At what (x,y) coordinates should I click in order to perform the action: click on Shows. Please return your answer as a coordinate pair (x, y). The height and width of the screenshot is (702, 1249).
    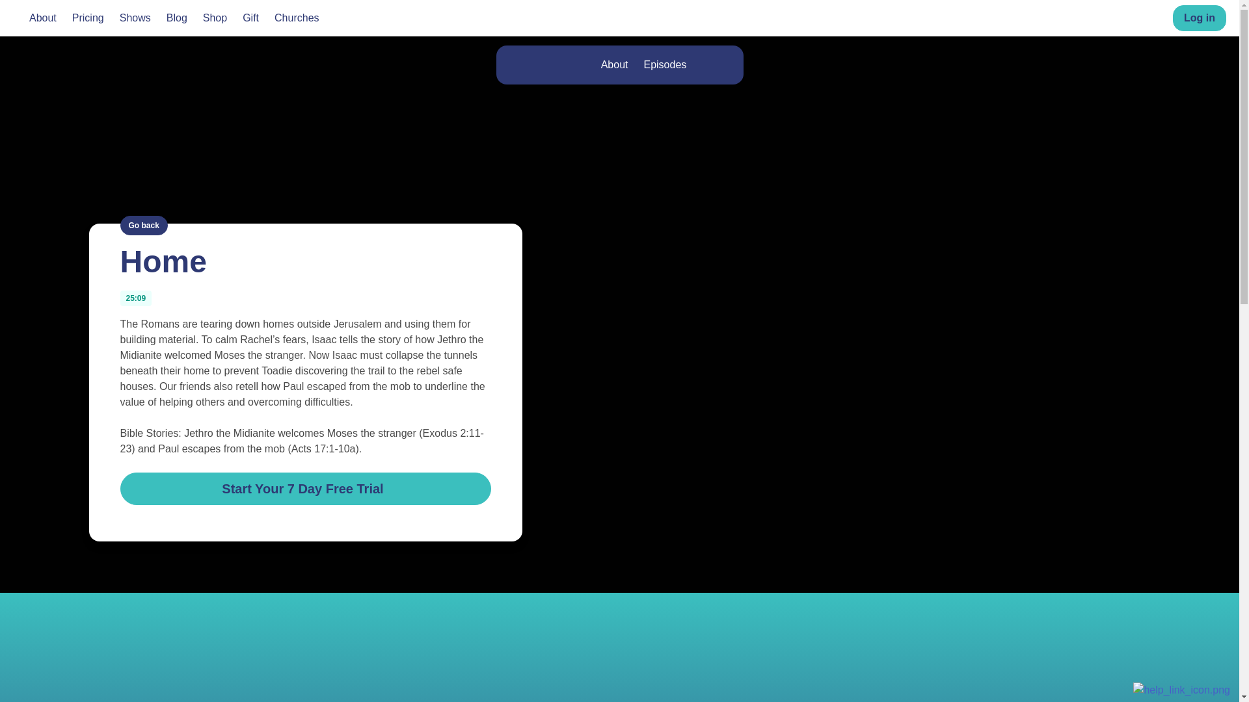
    Looking at the image, I should click on (135, 18).